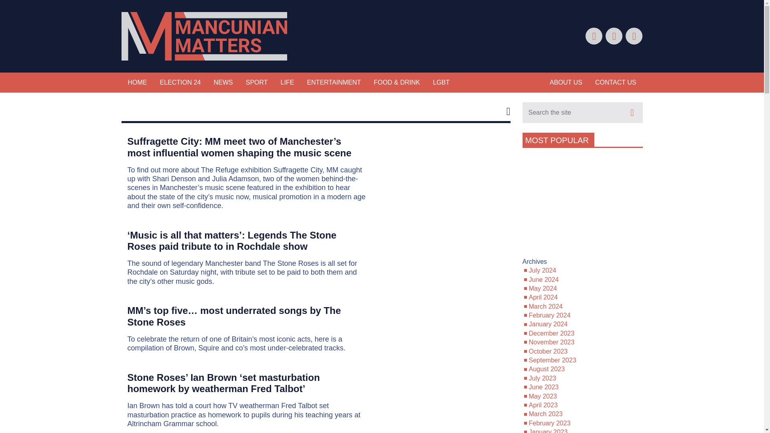 The height and width of the screenshot is (433, 770). I want to click on ENTERTAINMENT, so click(334, 83).